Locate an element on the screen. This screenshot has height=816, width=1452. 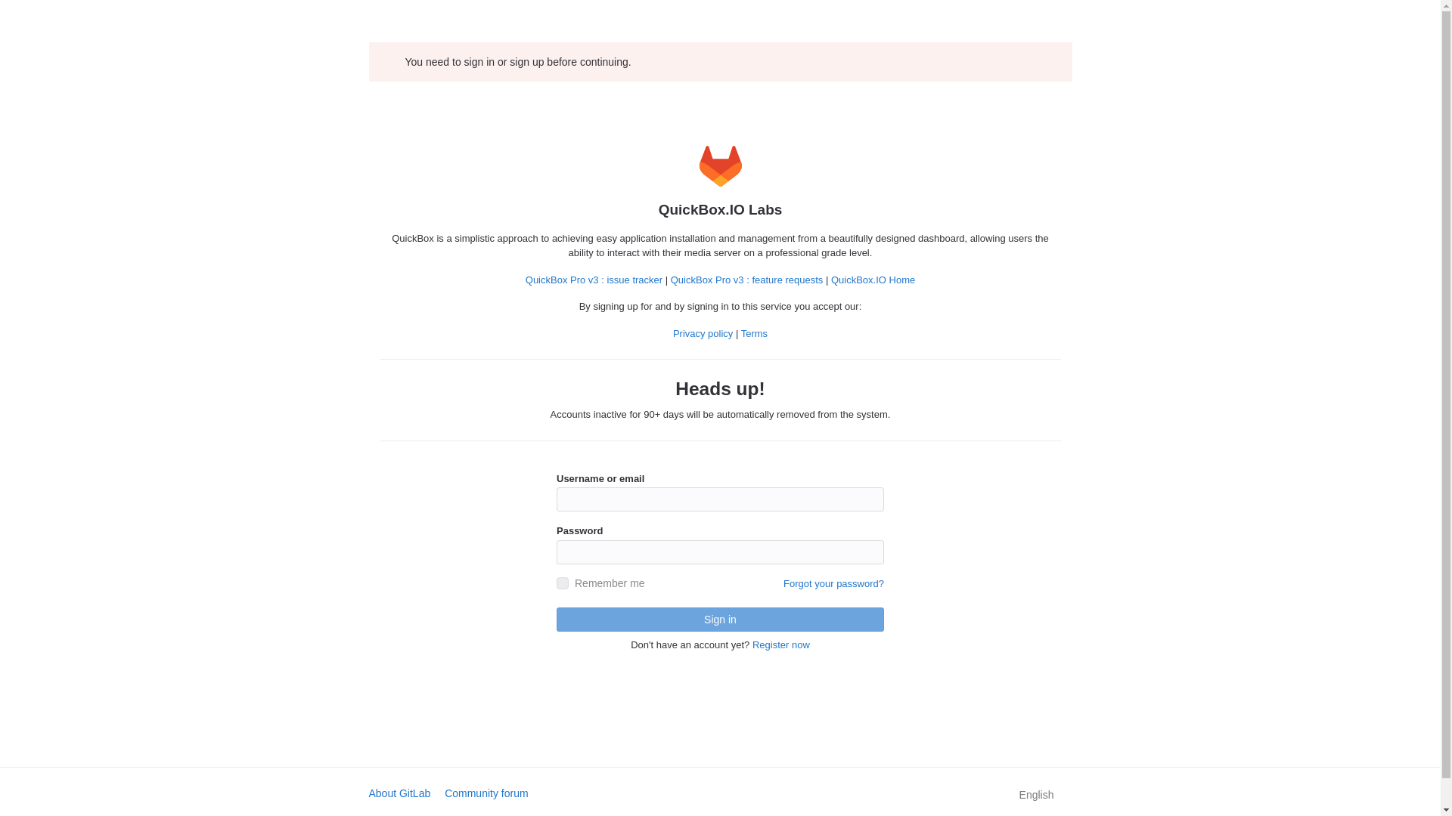
Sign in is located at coordinates (720, 619).